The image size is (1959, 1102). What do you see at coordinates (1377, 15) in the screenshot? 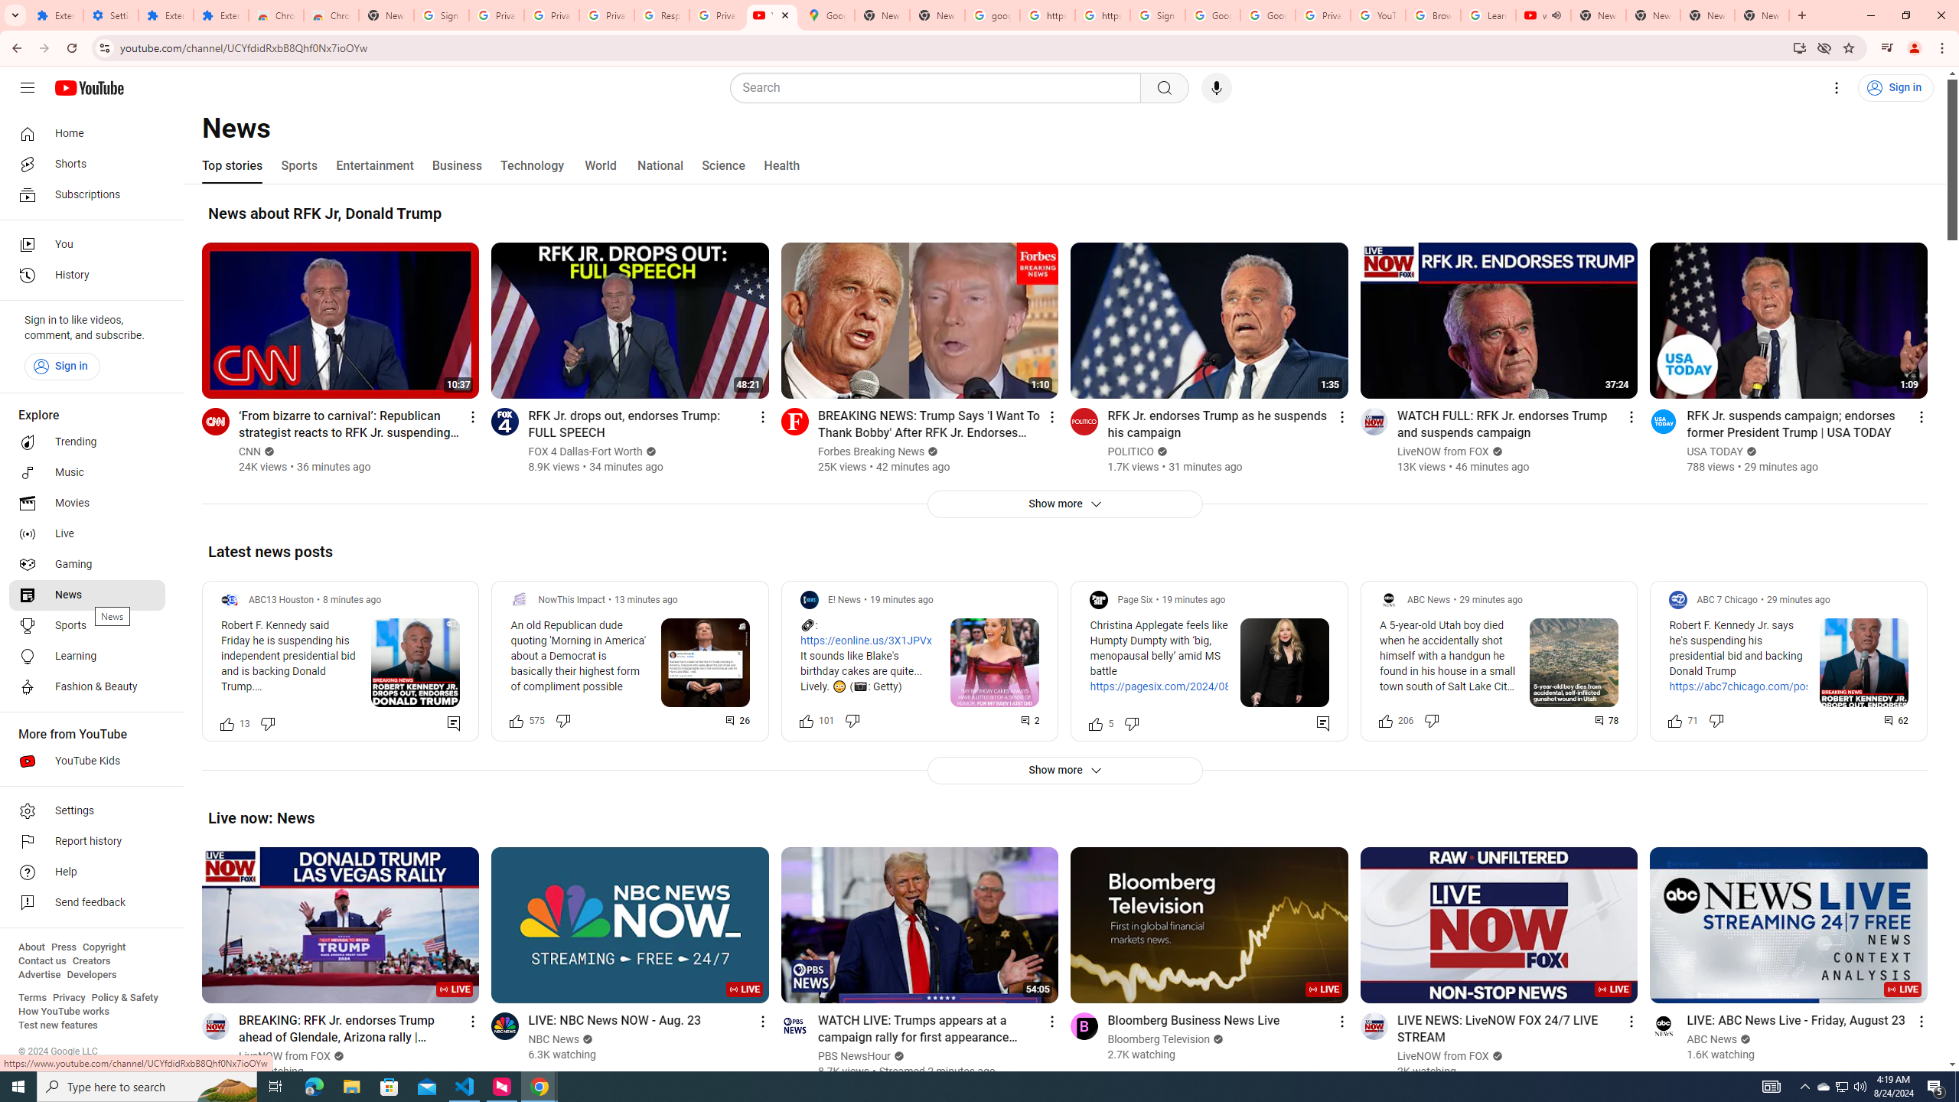
I see `YouTube` at bounding box center [1377, 15].